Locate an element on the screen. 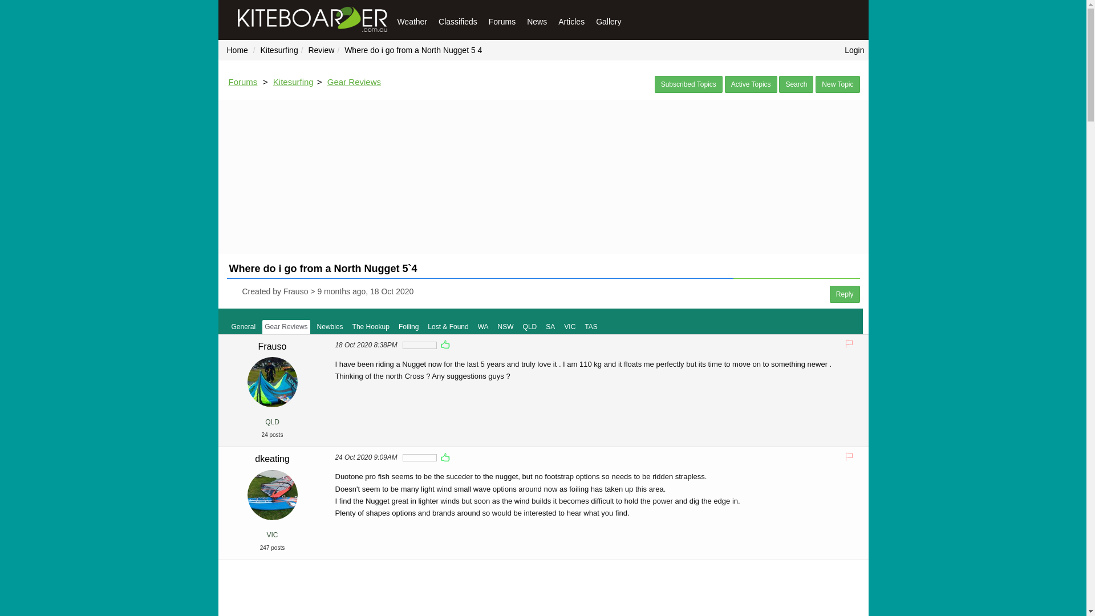 The height and width of the screenshot is (616, 1095). Kitesurfing is located at coordinates (293, 82).